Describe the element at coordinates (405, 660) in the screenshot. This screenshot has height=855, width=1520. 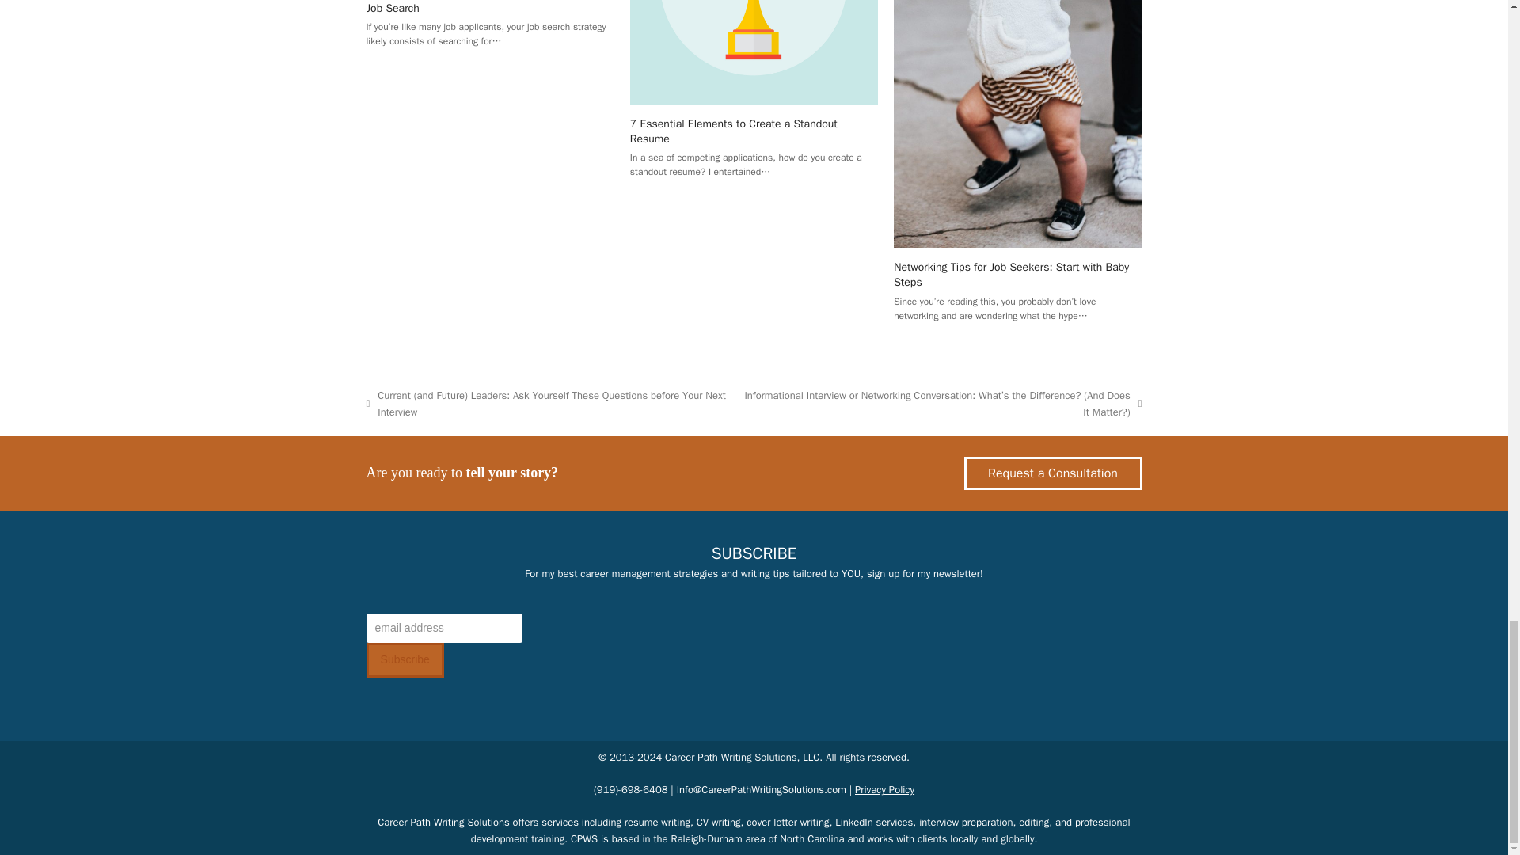
I see `Subscribe` at that location.